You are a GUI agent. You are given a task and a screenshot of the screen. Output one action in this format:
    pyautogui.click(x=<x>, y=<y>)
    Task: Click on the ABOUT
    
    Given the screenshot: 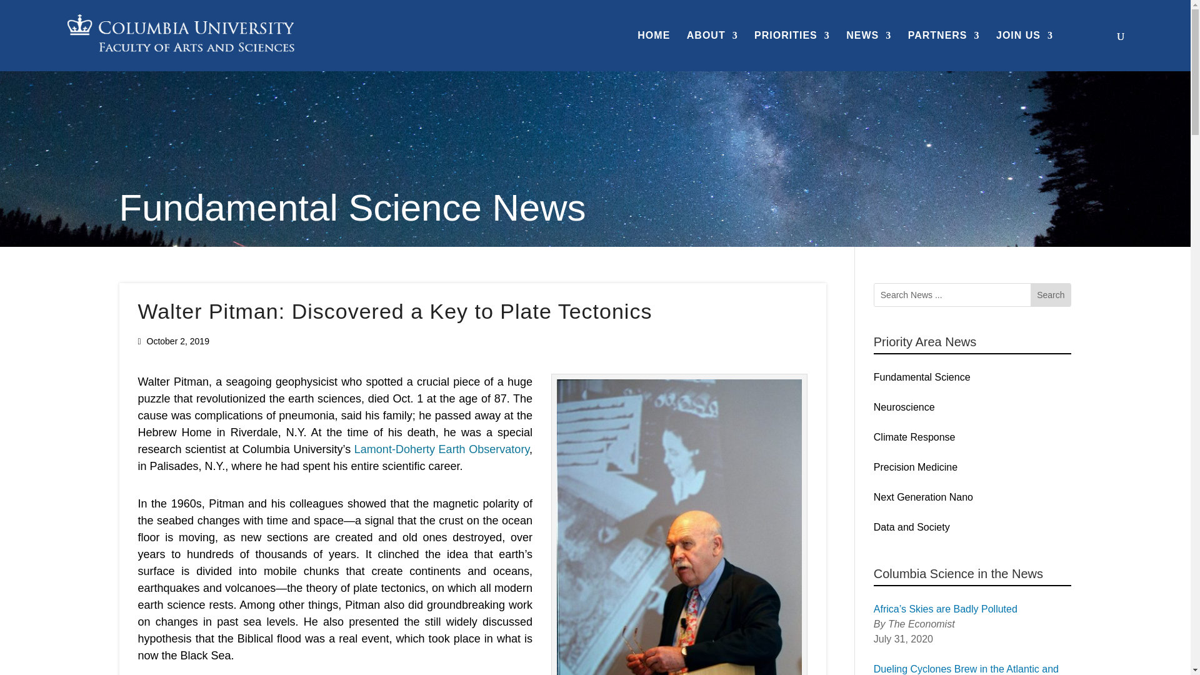 What is the action you would take?
    pyautogui.click(x=712, y=51)
    